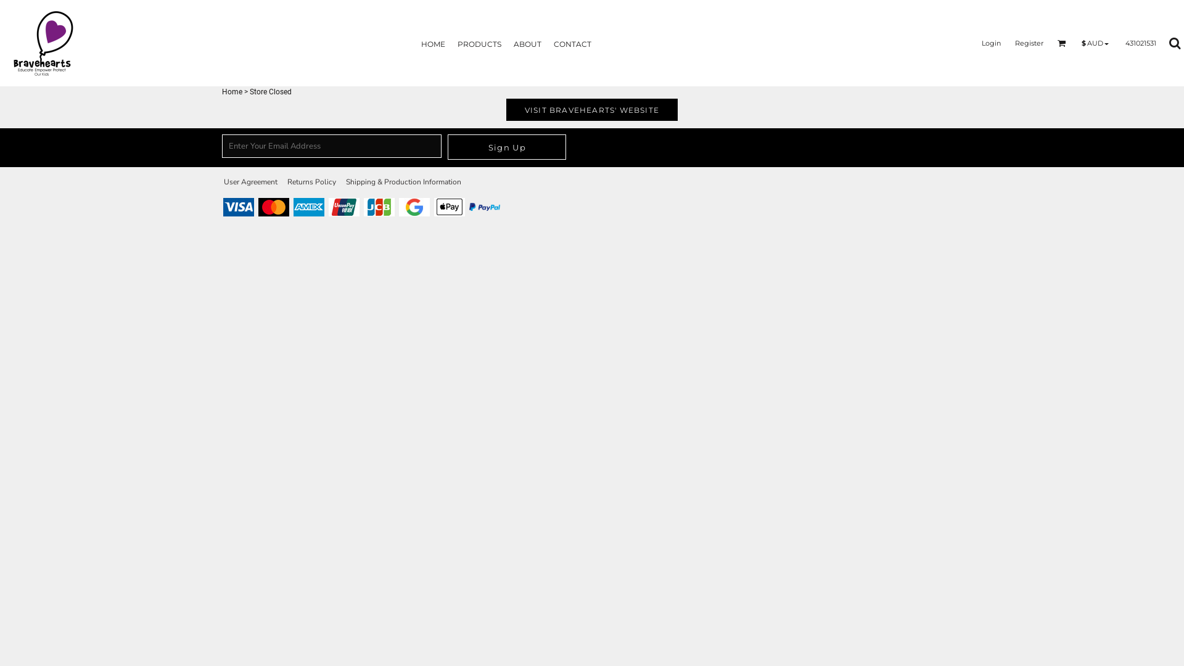 The image size is (1184, 666). I want to click on ABOUT, so click(528, 43).